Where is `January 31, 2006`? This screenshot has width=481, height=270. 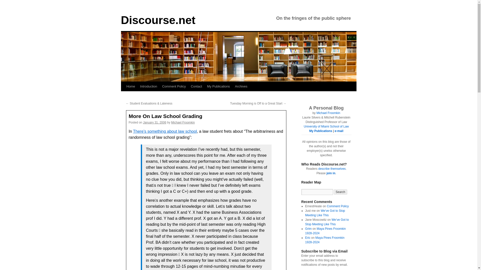 January 31, 2006 is located at coordinates (155, 122).